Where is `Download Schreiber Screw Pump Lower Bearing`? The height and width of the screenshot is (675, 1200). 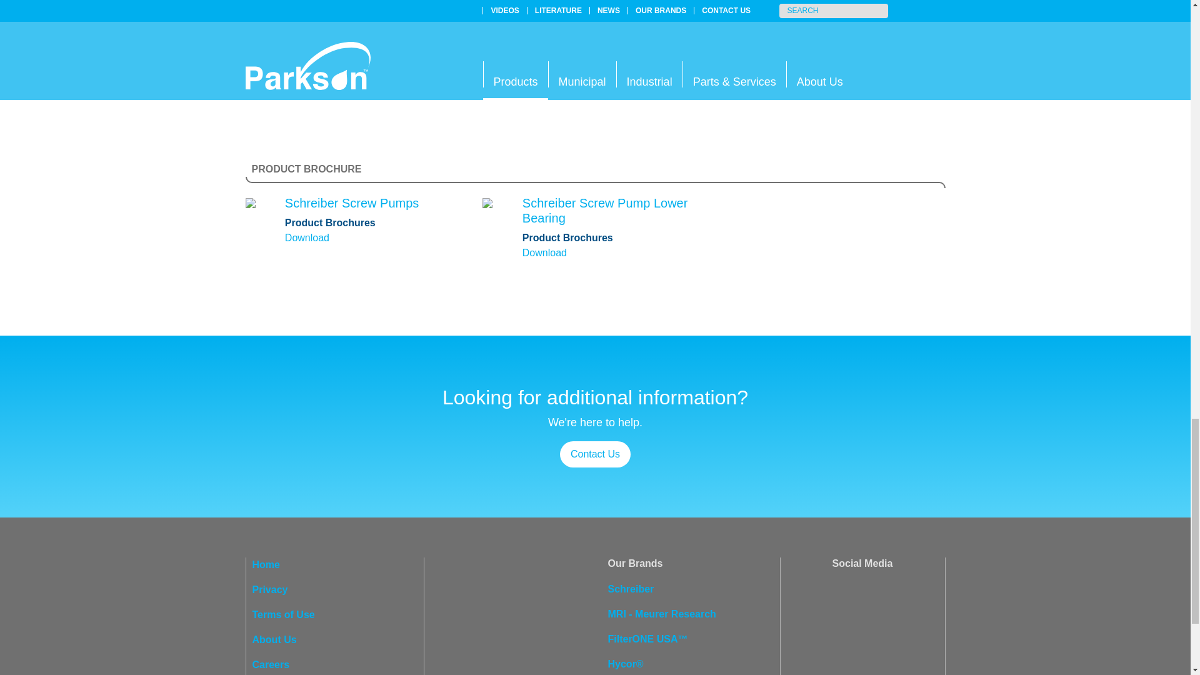
Download Schreiber Screw Pump Lower Bearing is located at coordinates (605, 210).